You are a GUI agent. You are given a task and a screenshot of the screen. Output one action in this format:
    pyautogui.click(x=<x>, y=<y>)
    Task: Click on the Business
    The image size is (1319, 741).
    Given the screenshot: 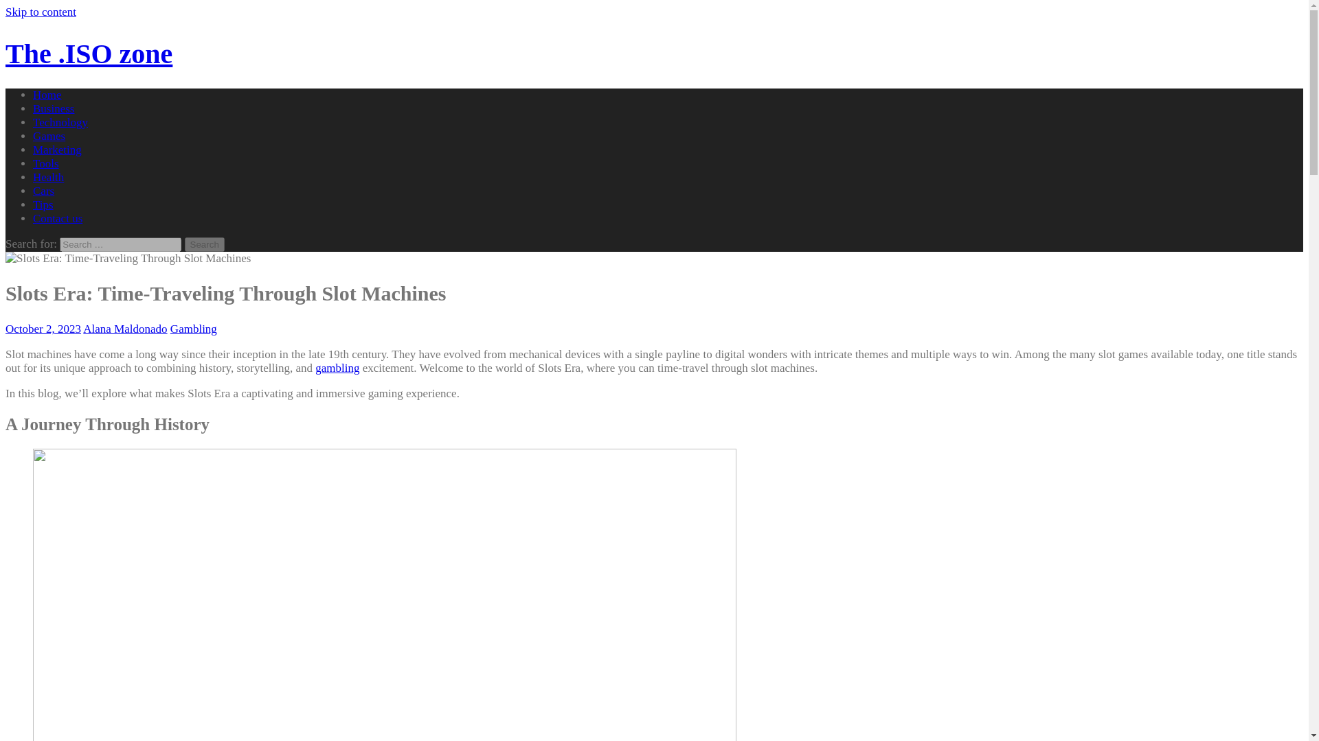 What is the action you would take?
    pyautogui.click(x=54, y=108)
    